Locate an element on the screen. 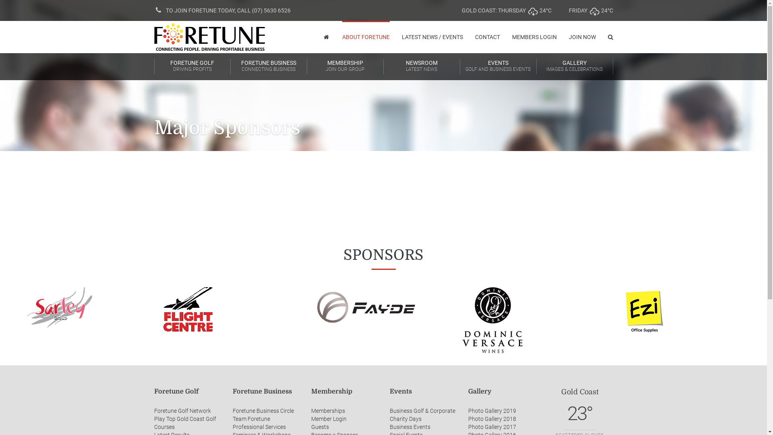 This screenshot has width=773, height=435. Professional Services is located at coordinates (259, 427).